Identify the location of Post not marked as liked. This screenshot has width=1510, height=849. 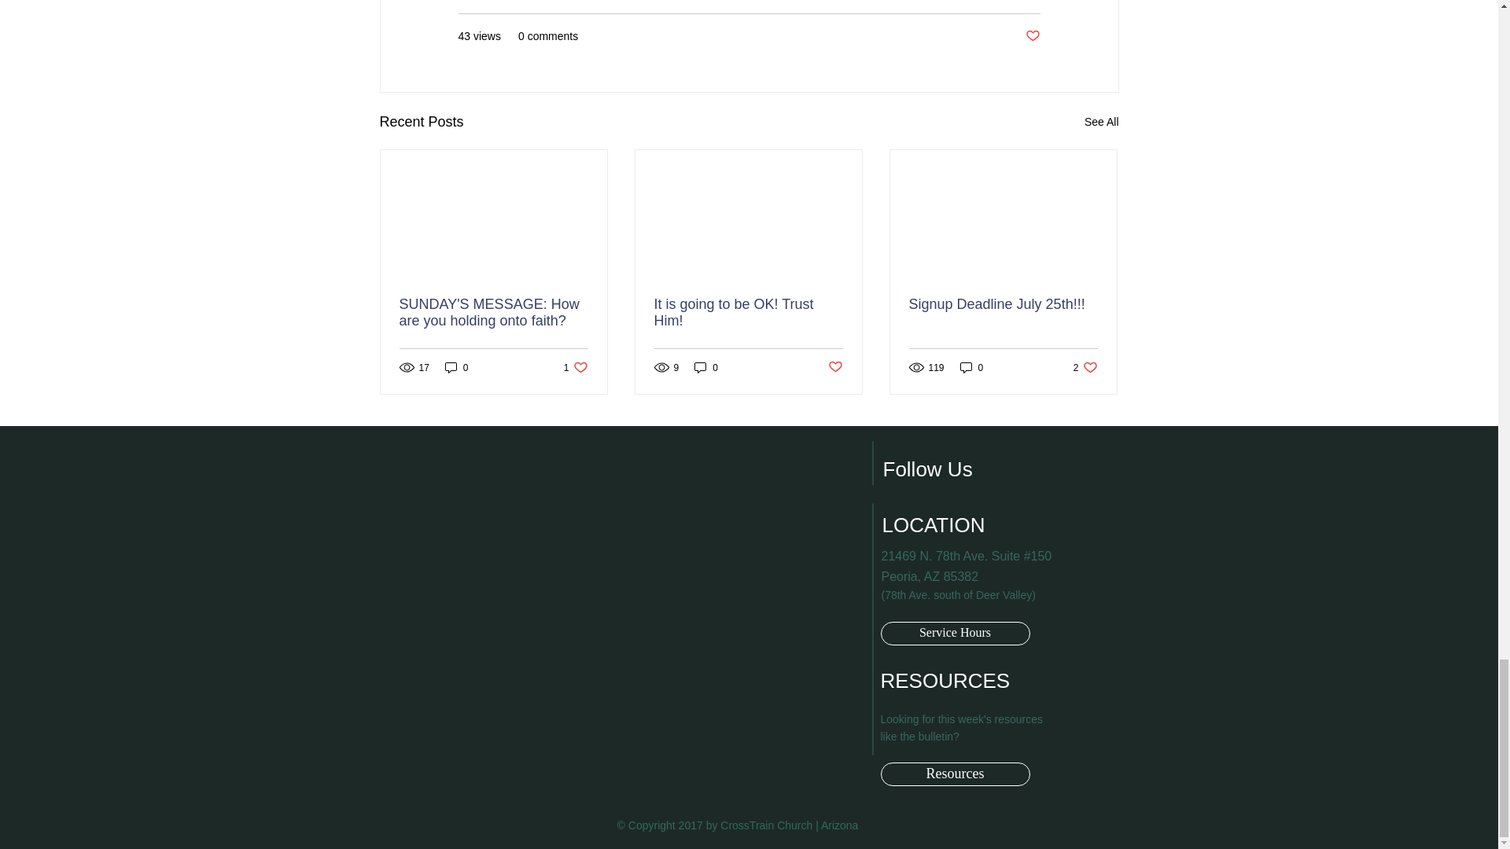
(1101, 122).